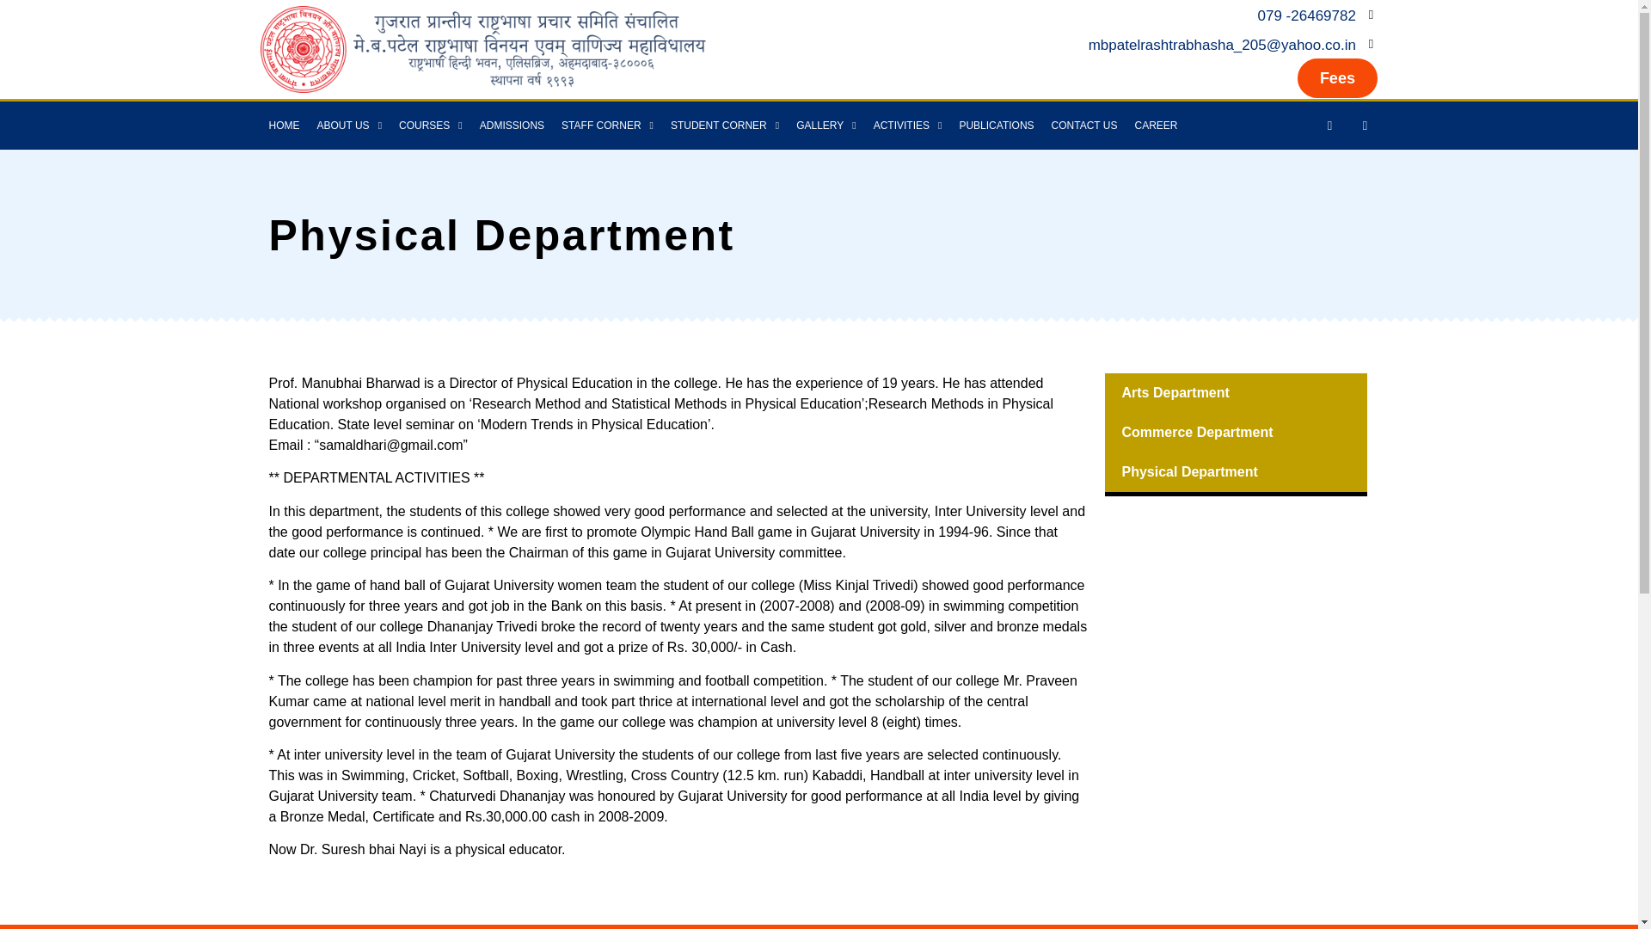 The width and height of the screenshot is (1651, 929). What do you see at coordinates (1084, 125) in the screenshot?
I see `CONTACT US` at bounding box center [1084, 125].